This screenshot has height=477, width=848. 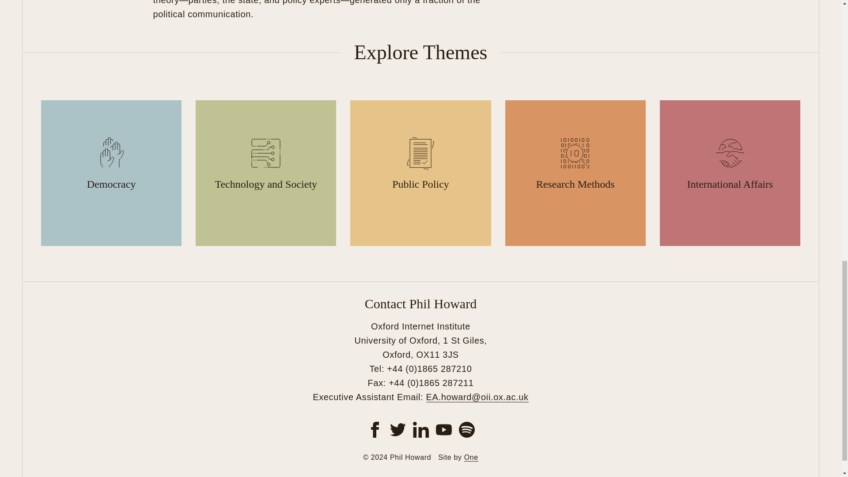 What do you see at coordinates (466, 429) in the screenshot?
I see `Spotify` at bounding box center [466, 429].